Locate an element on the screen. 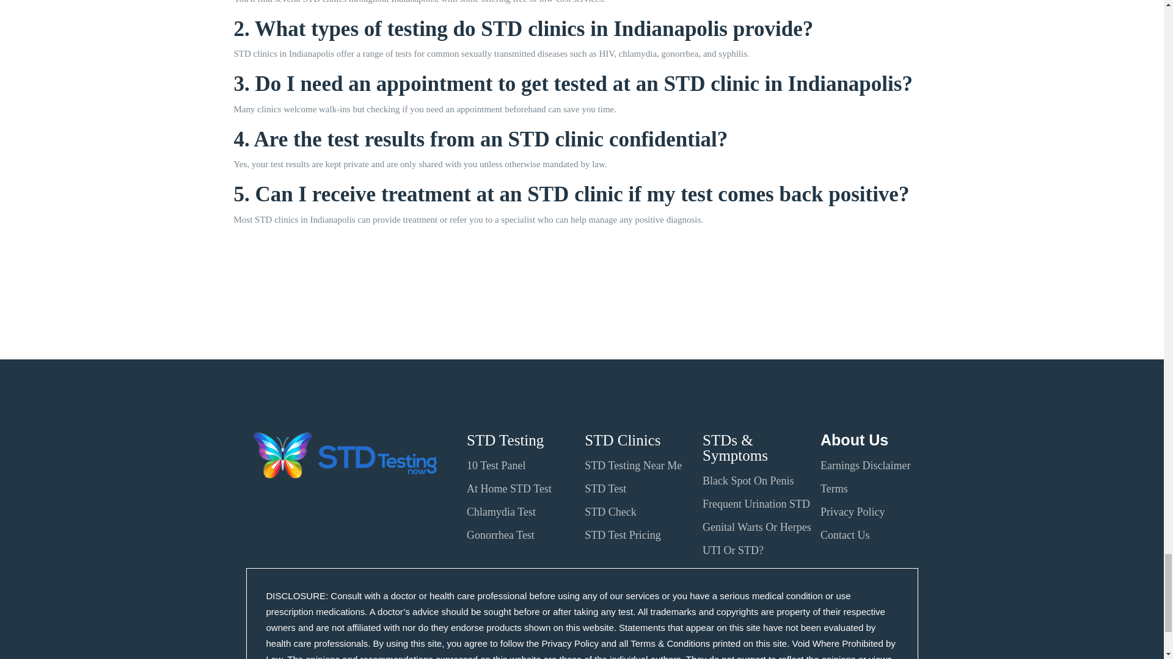 The width and height of the screenshot is (1173, 659). STD Clinics is located at coordinates (622, 441).